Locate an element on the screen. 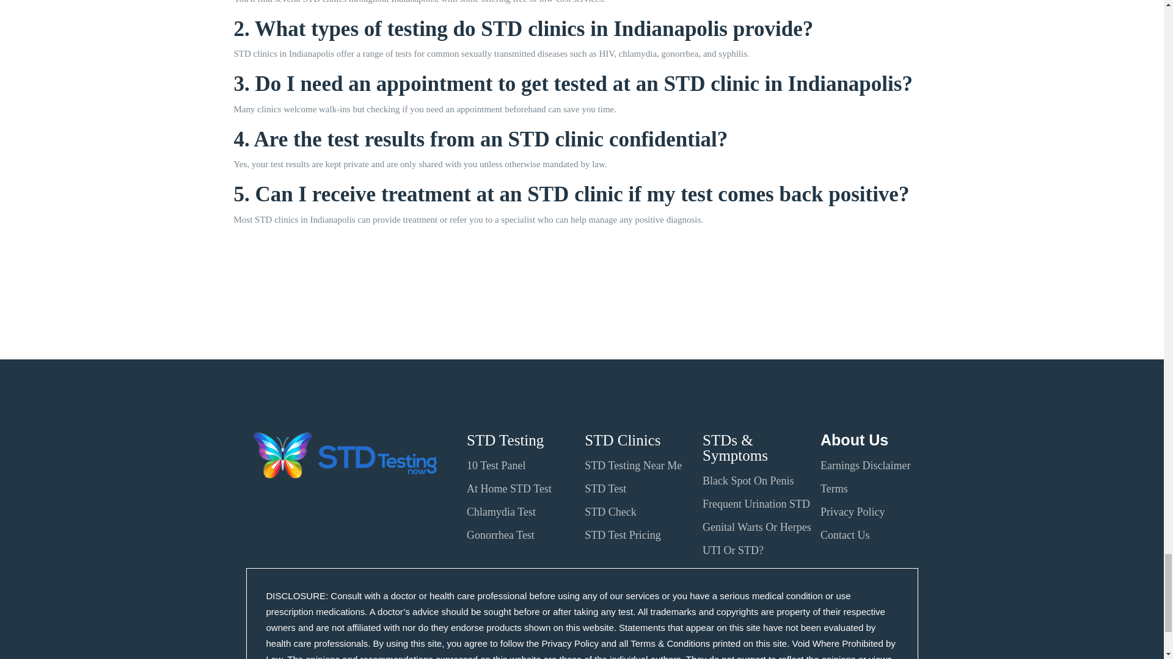 The width and height of the screenshot is (1173, 659). STD Clinics is located at coordinates (622, 441).